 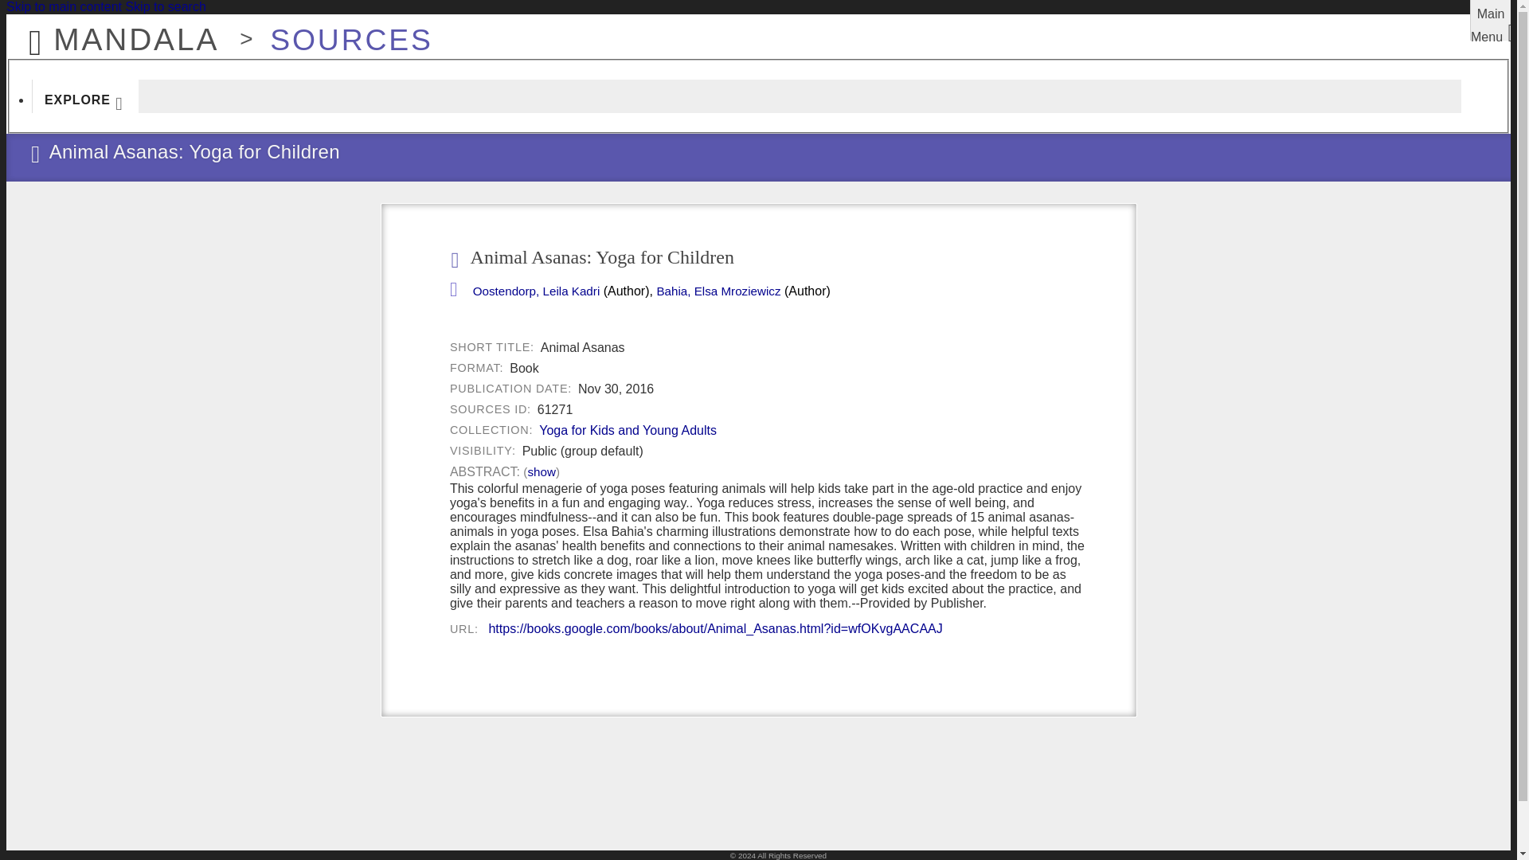 I want to click on SOURCES, so click(x=342, y=31).